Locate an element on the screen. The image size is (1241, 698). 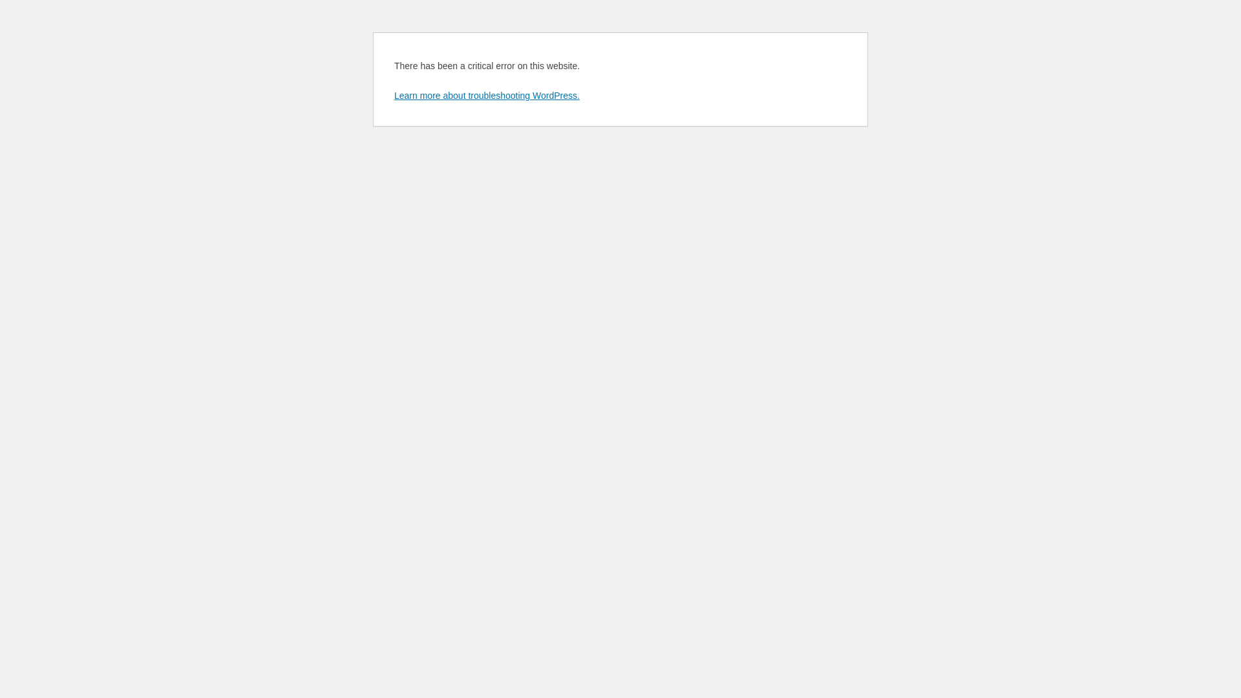
Learn more about troubleshooting WordPress. is located at coordinates (487, 96).